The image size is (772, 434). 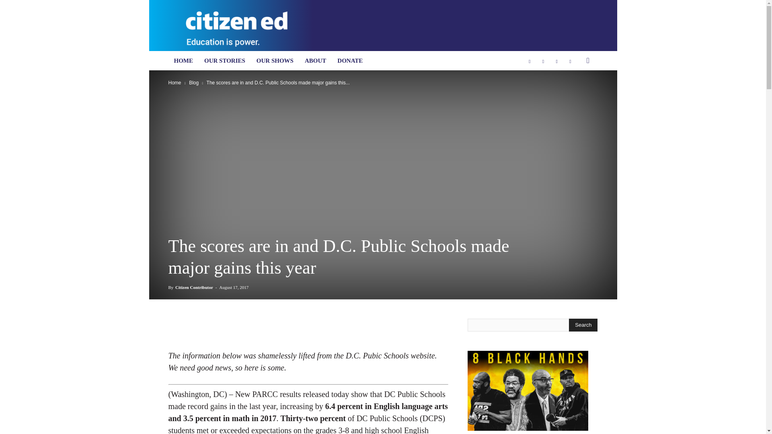 What do you see at coordinates (275, 60) in the screenshot?
I see `OUR SHOWS` at bounding box center [275, 60].